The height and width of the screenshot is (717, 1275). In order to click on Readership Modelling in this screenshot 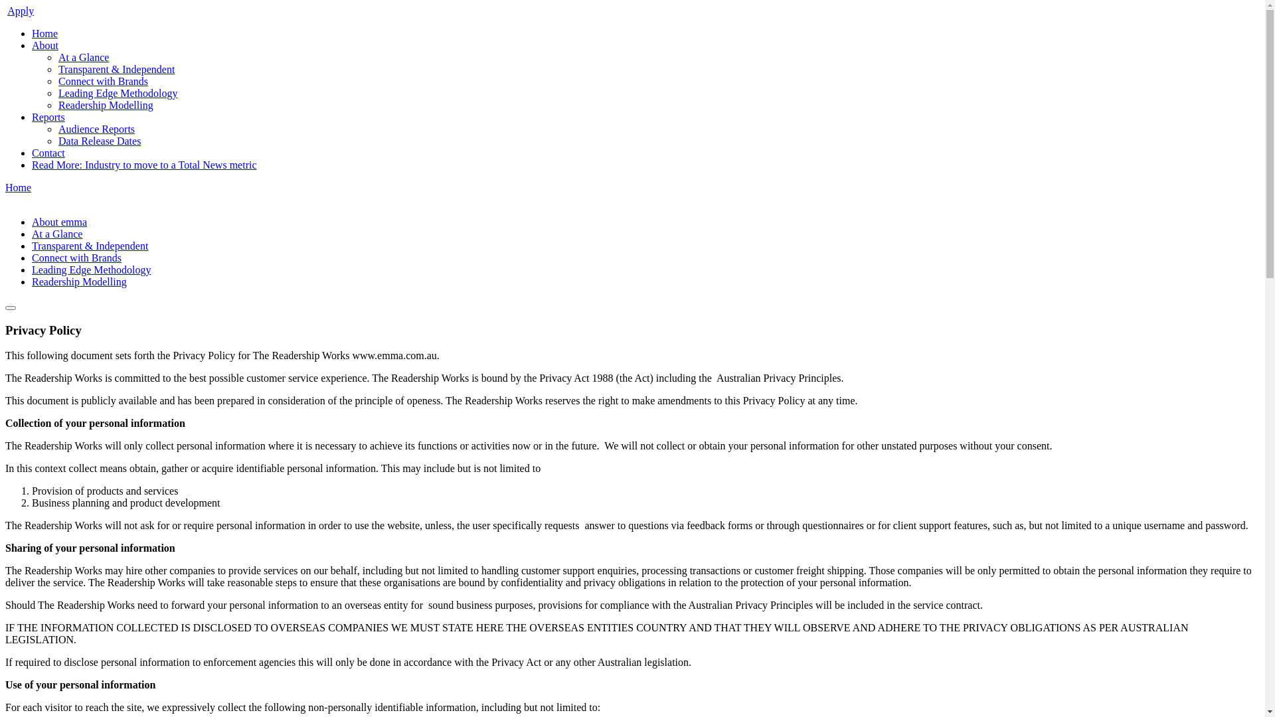, I will do `click(80, 281)`.